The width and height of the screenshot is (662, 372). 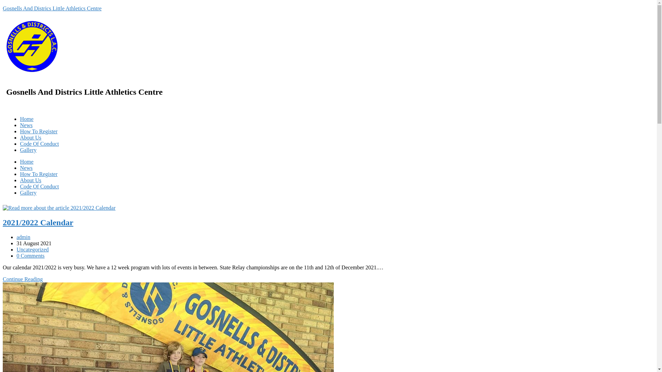 What do you see at coordinates (27, 162) in the screenshot?
I see `Home` at bounding box center [27, 162].